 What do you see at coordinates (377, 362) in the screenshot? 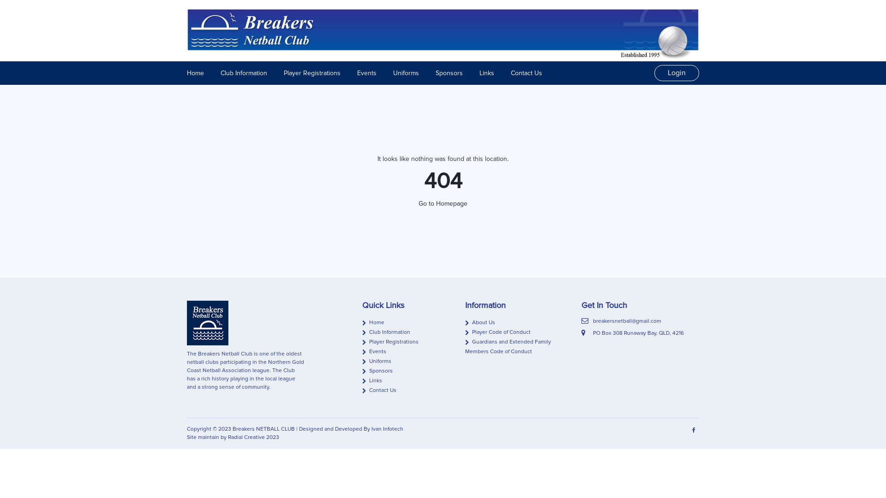
I see `Uniforms` at bounding box center [377, 362].